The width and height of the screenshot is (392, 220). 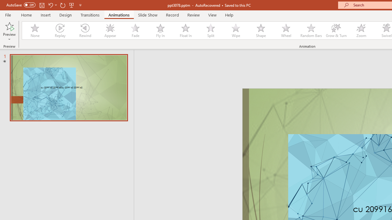 I want to click on Rewind, so click(x=85, y=31).